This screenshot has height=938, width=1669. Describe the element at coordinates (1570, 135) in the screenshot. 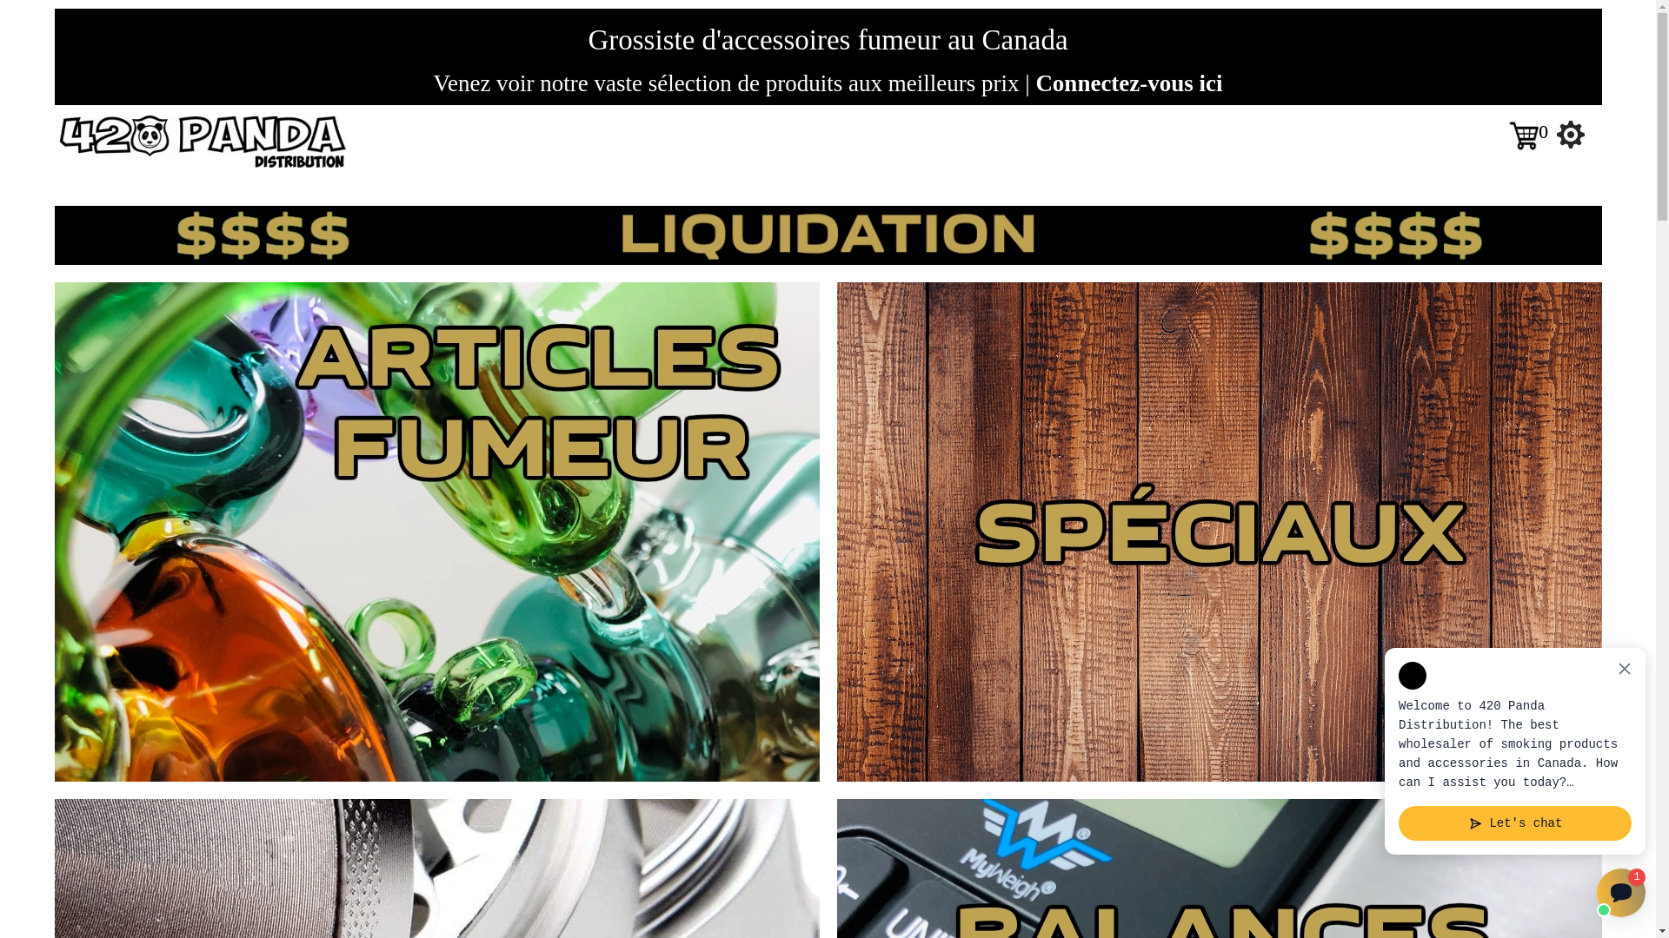

I see `Menu` at that location.